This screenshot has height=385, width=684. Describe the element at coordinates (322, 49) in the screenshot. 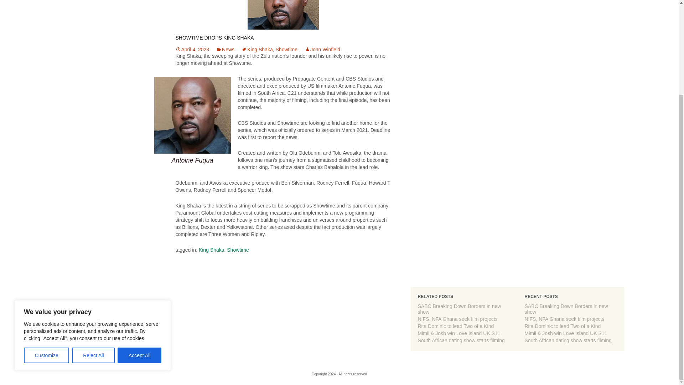

I see `John Winfield` at that location.